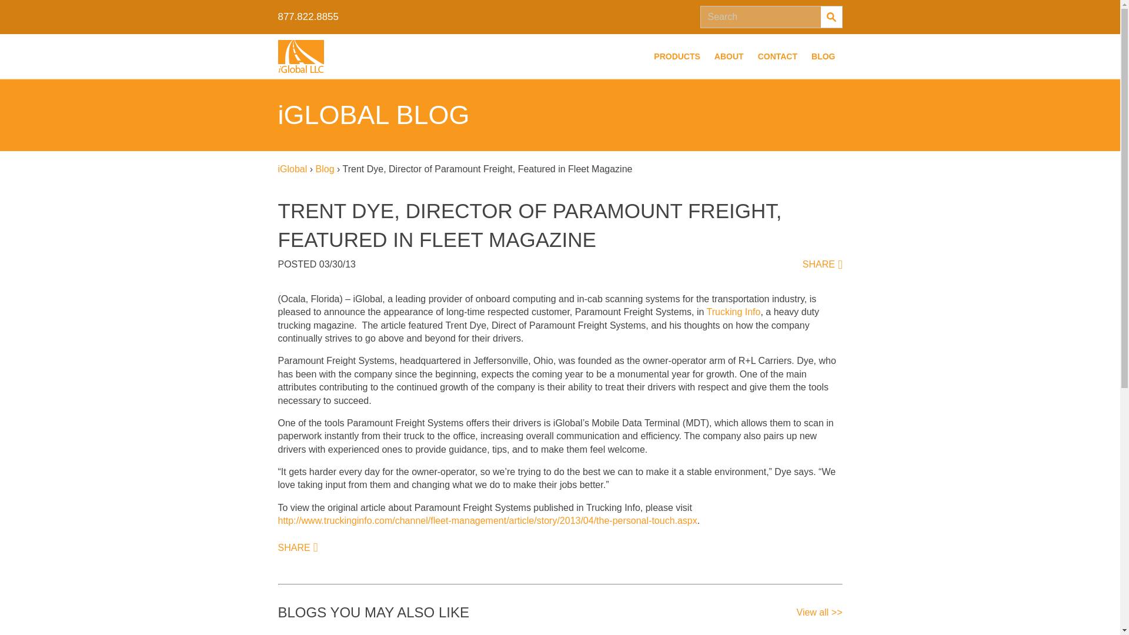  I want to click on 877.822.8855, so click(308, 16).